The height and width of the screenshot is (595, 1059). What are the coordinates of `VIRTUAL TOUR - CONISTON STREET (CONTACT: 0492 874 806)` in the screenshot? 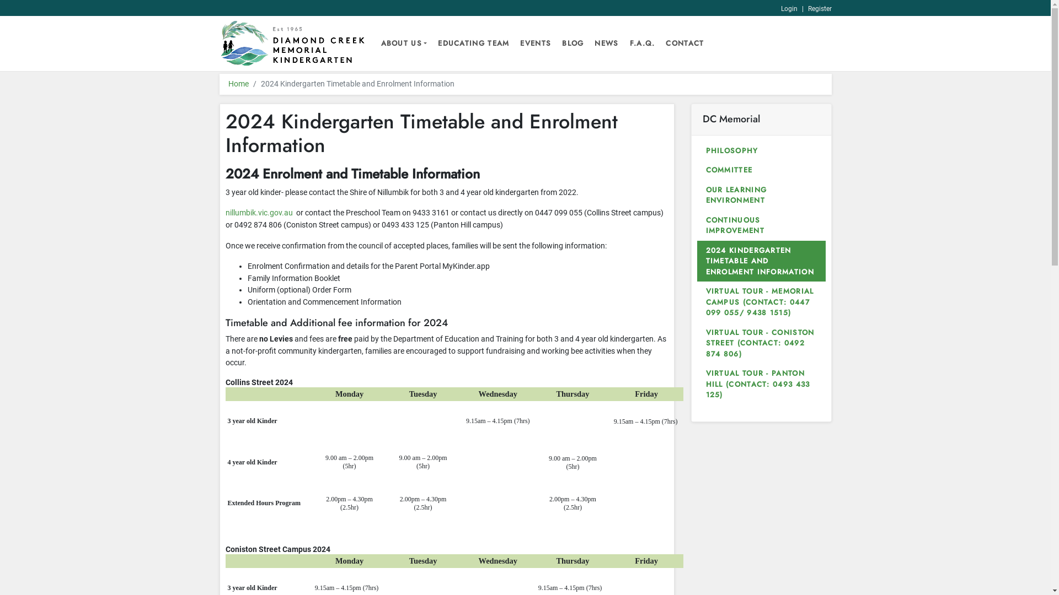 It's located at (761, 344).